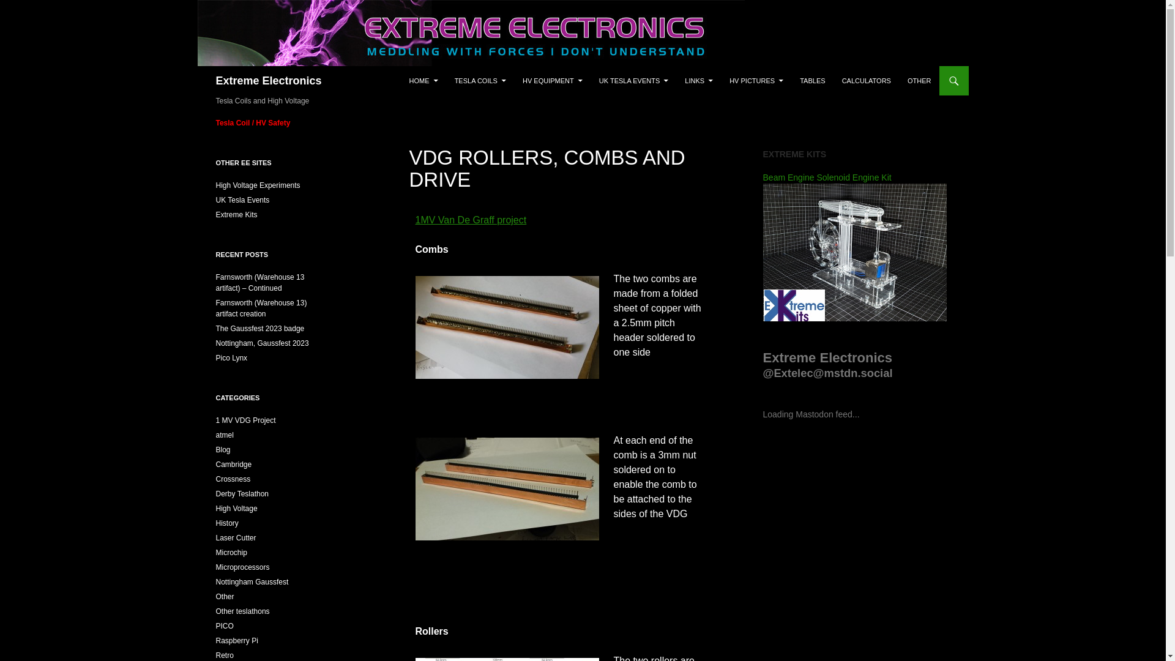  What do you see at coordinates (756, 81) in the screenshot?
I see `HV PICTURES` at bounding box center [756, 81].